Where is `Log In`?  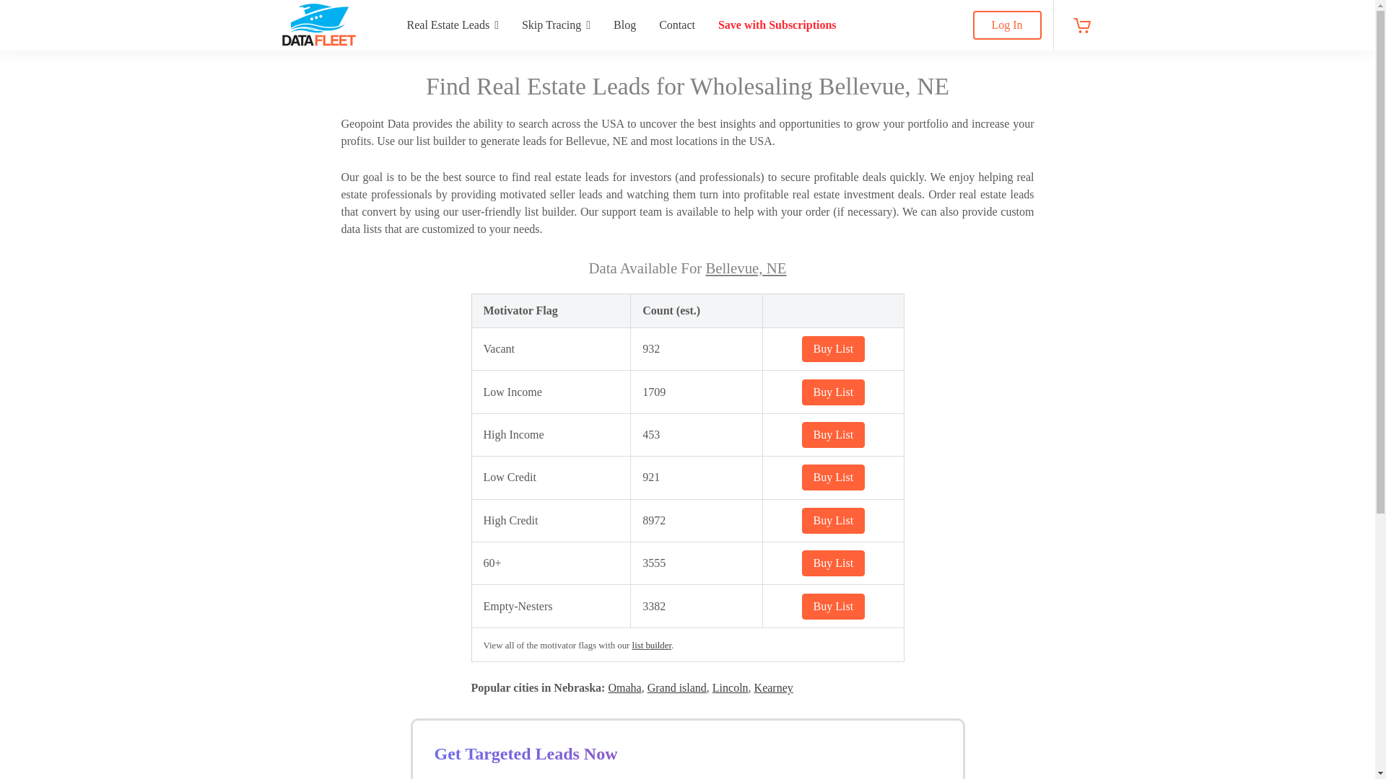
Log In is located at coordinates (1007, 25).